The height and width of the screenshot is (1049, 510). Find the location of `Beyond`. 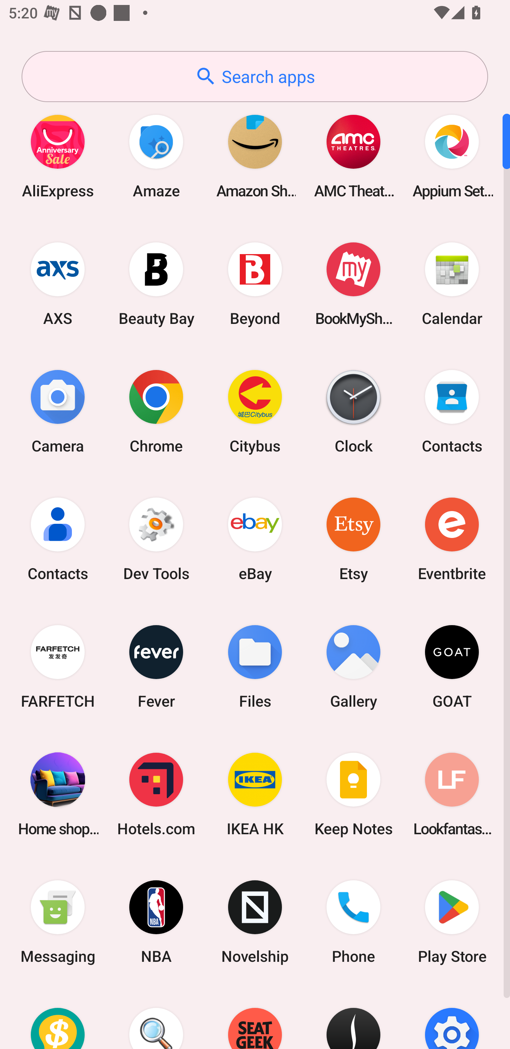

Beyond is located at coordinates (255, 284).